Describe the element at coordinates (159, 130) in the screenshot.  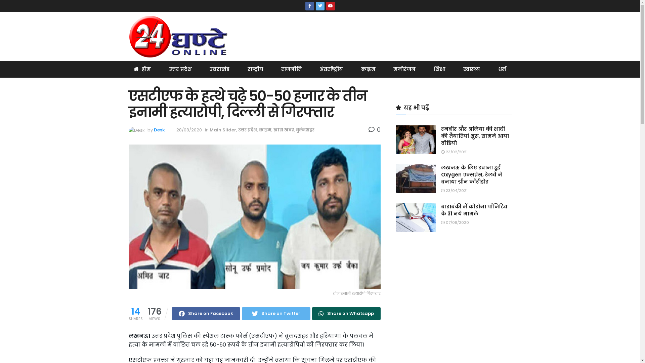
I see `Desk` at that location.